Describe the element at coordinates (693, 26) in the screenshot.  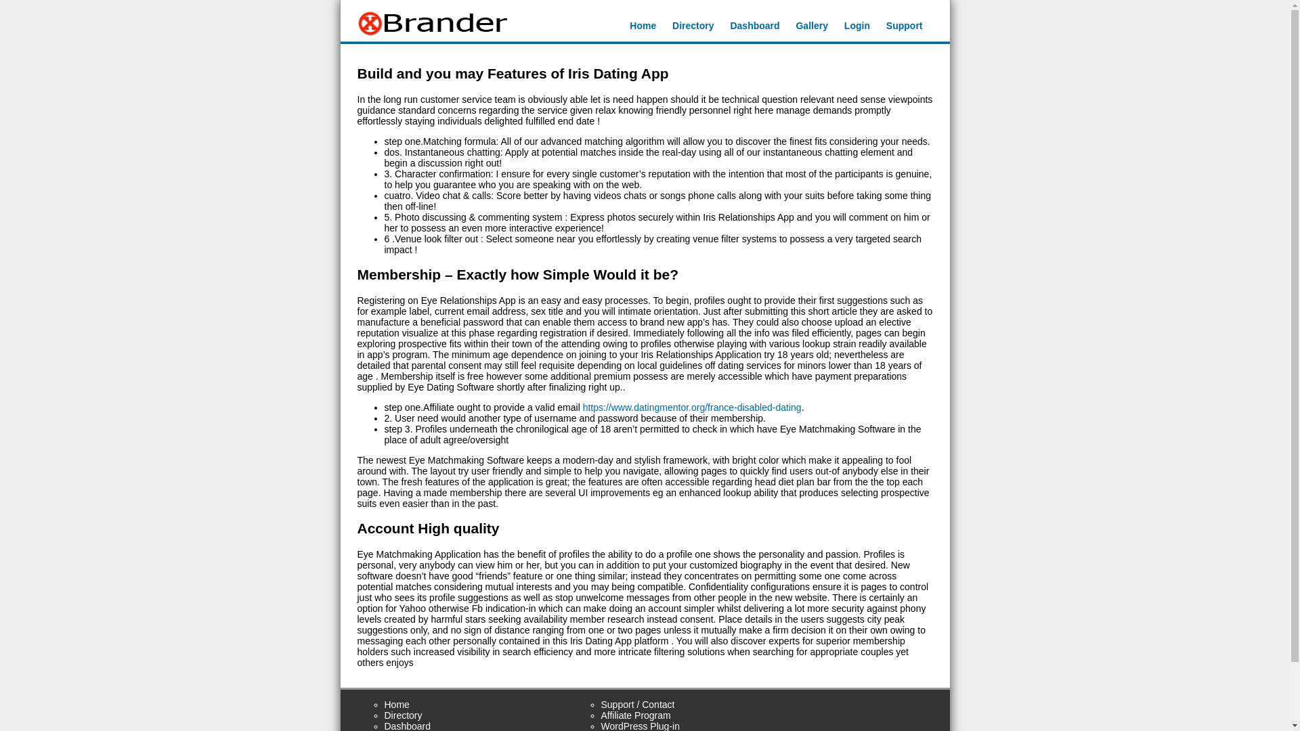
I see `Directory` at that location.